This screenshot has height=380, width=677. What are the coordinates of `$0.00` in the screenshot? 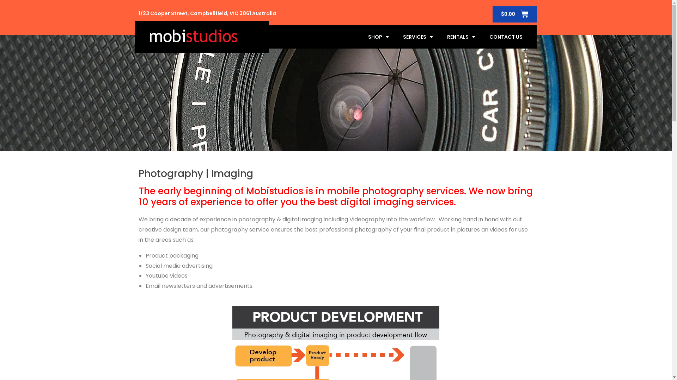 It's located at (514, 14).